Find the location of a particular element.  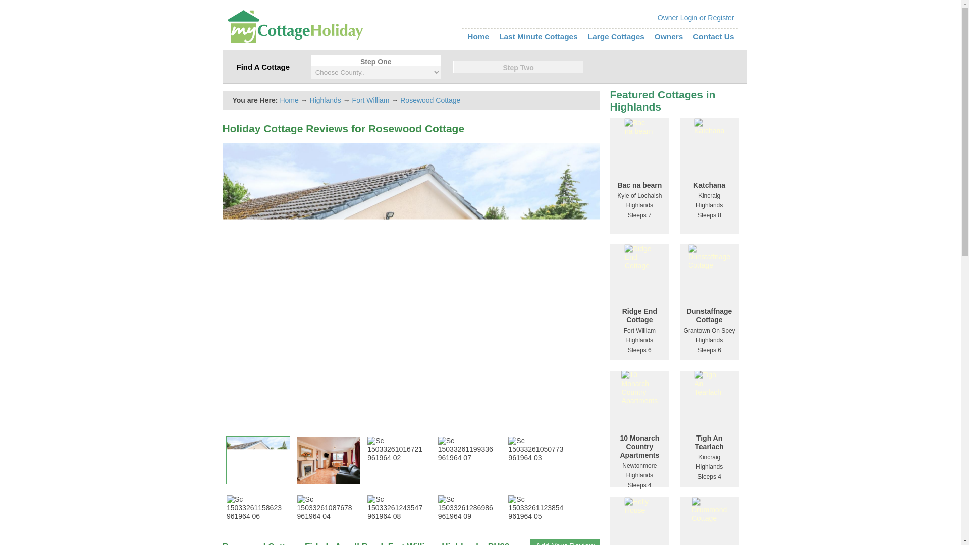

Home is located at coordinates (289, 100).